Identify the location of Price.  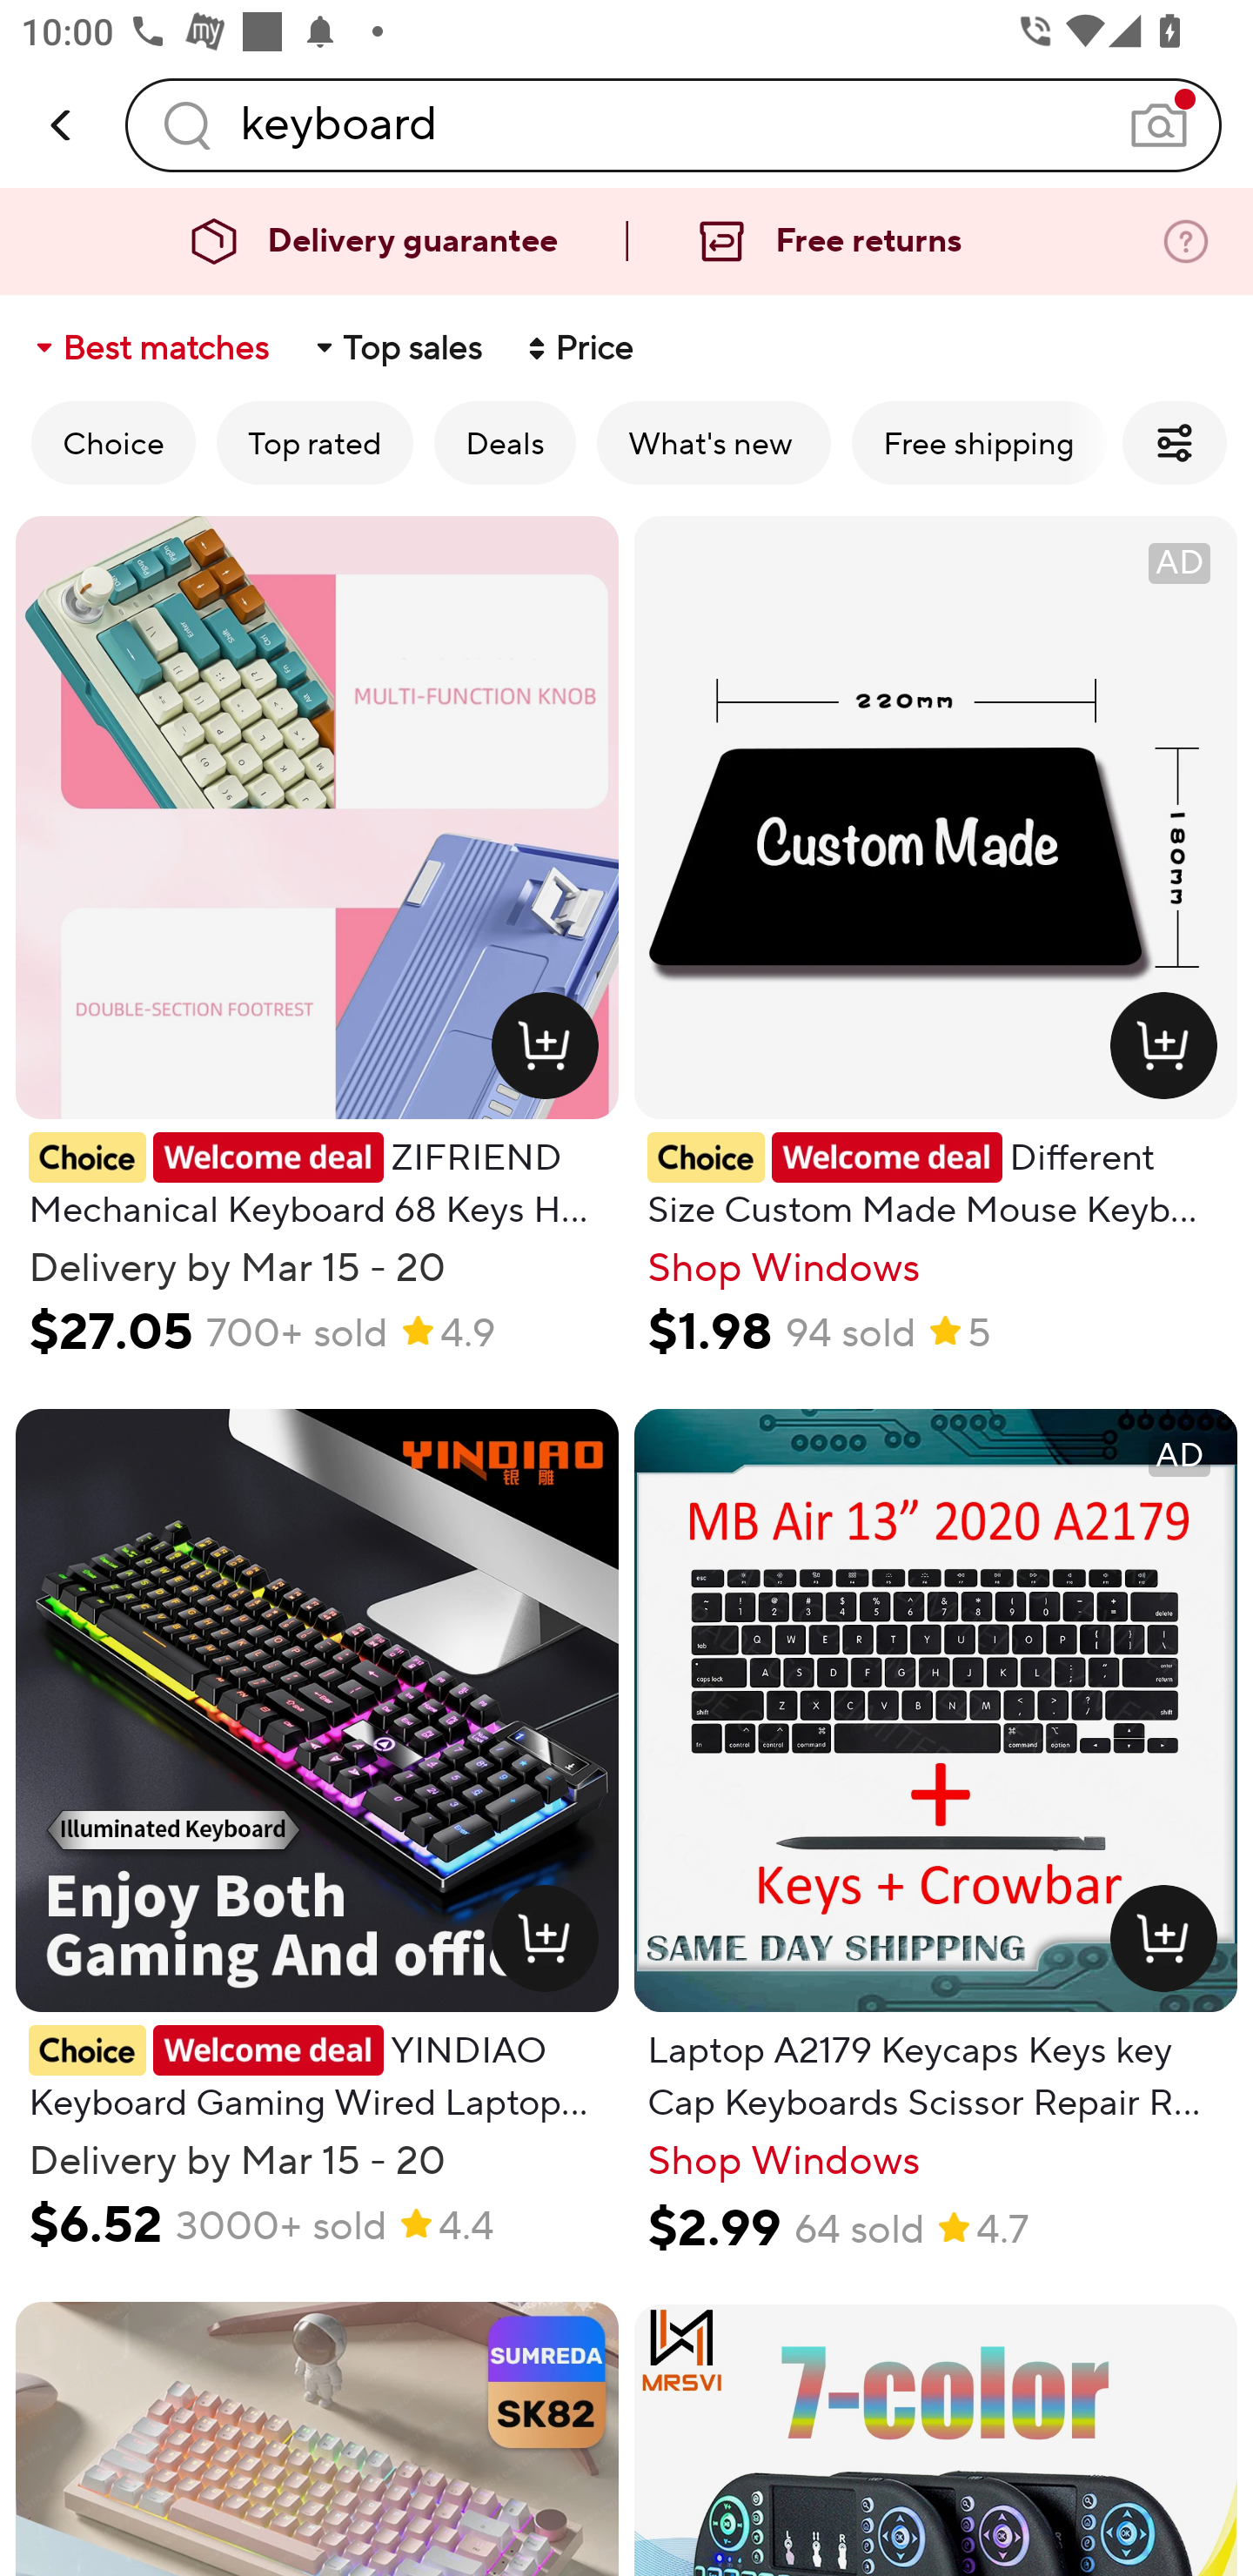
(578, 348).